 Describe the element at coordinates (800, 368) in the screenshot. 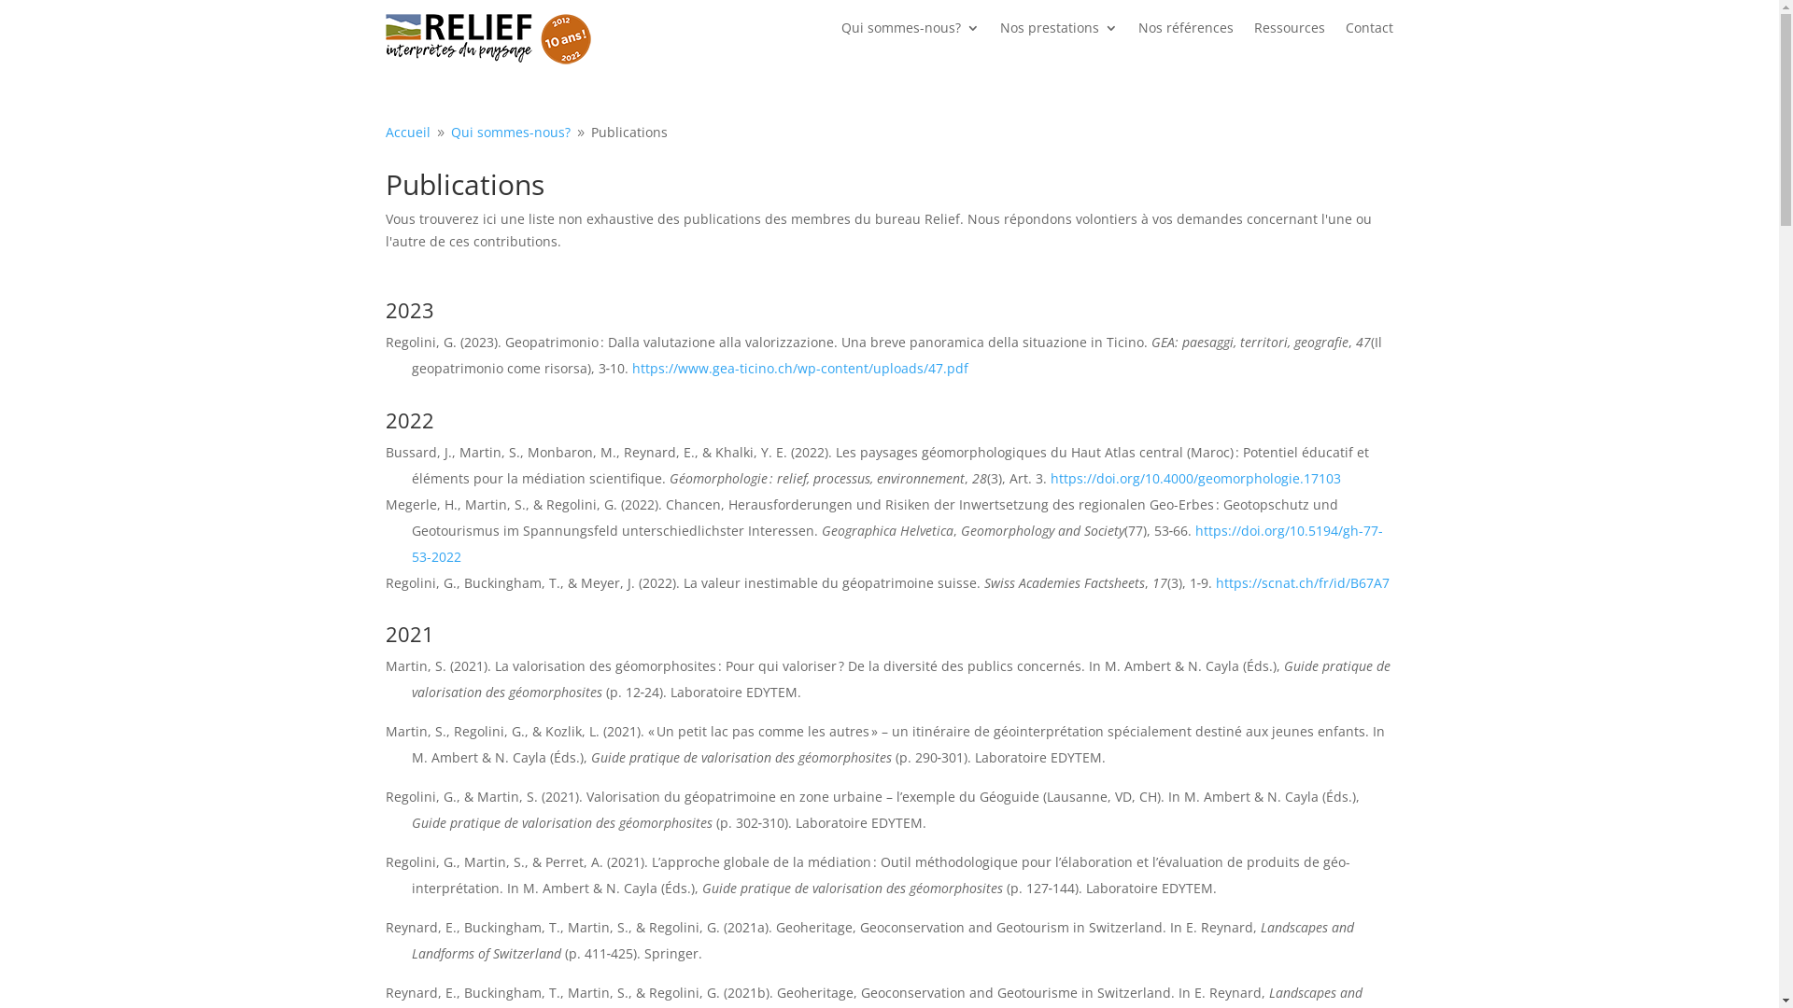

I see `https://www.gea-ticino.ch/wp-content/uploads/47.pdf` at that location.